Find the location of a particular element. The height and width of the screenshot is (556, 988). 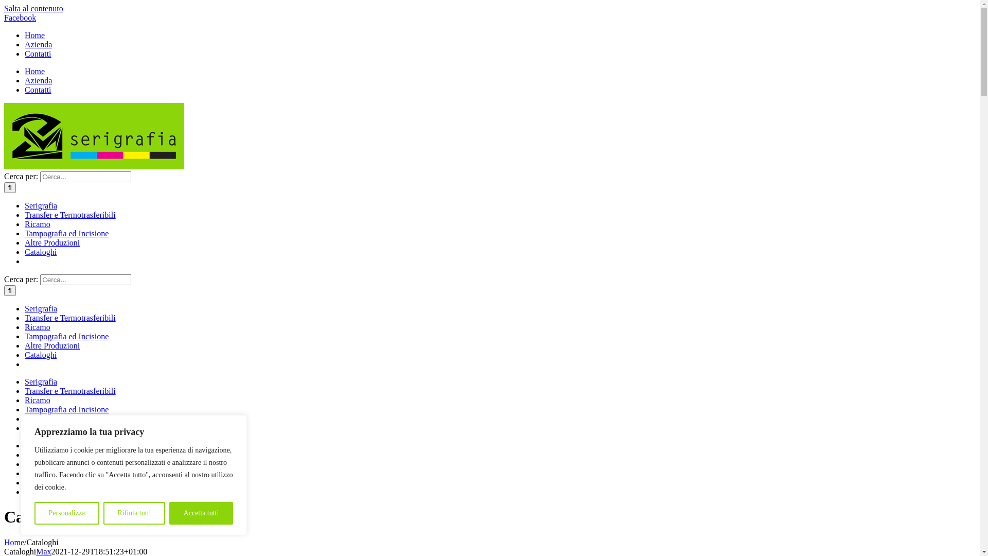

Ricamo is located at coordinates (38, 224).